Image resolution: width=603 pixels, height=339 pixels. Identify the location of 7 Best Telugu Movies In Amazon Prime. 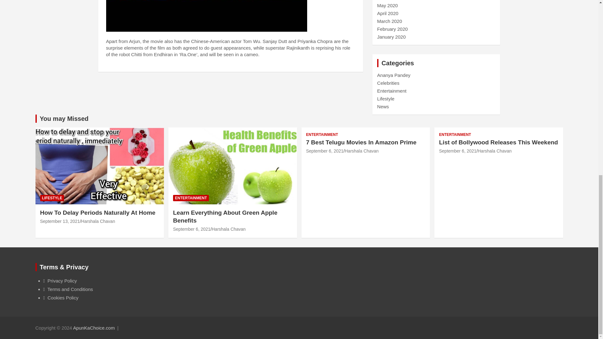
(324, 151).